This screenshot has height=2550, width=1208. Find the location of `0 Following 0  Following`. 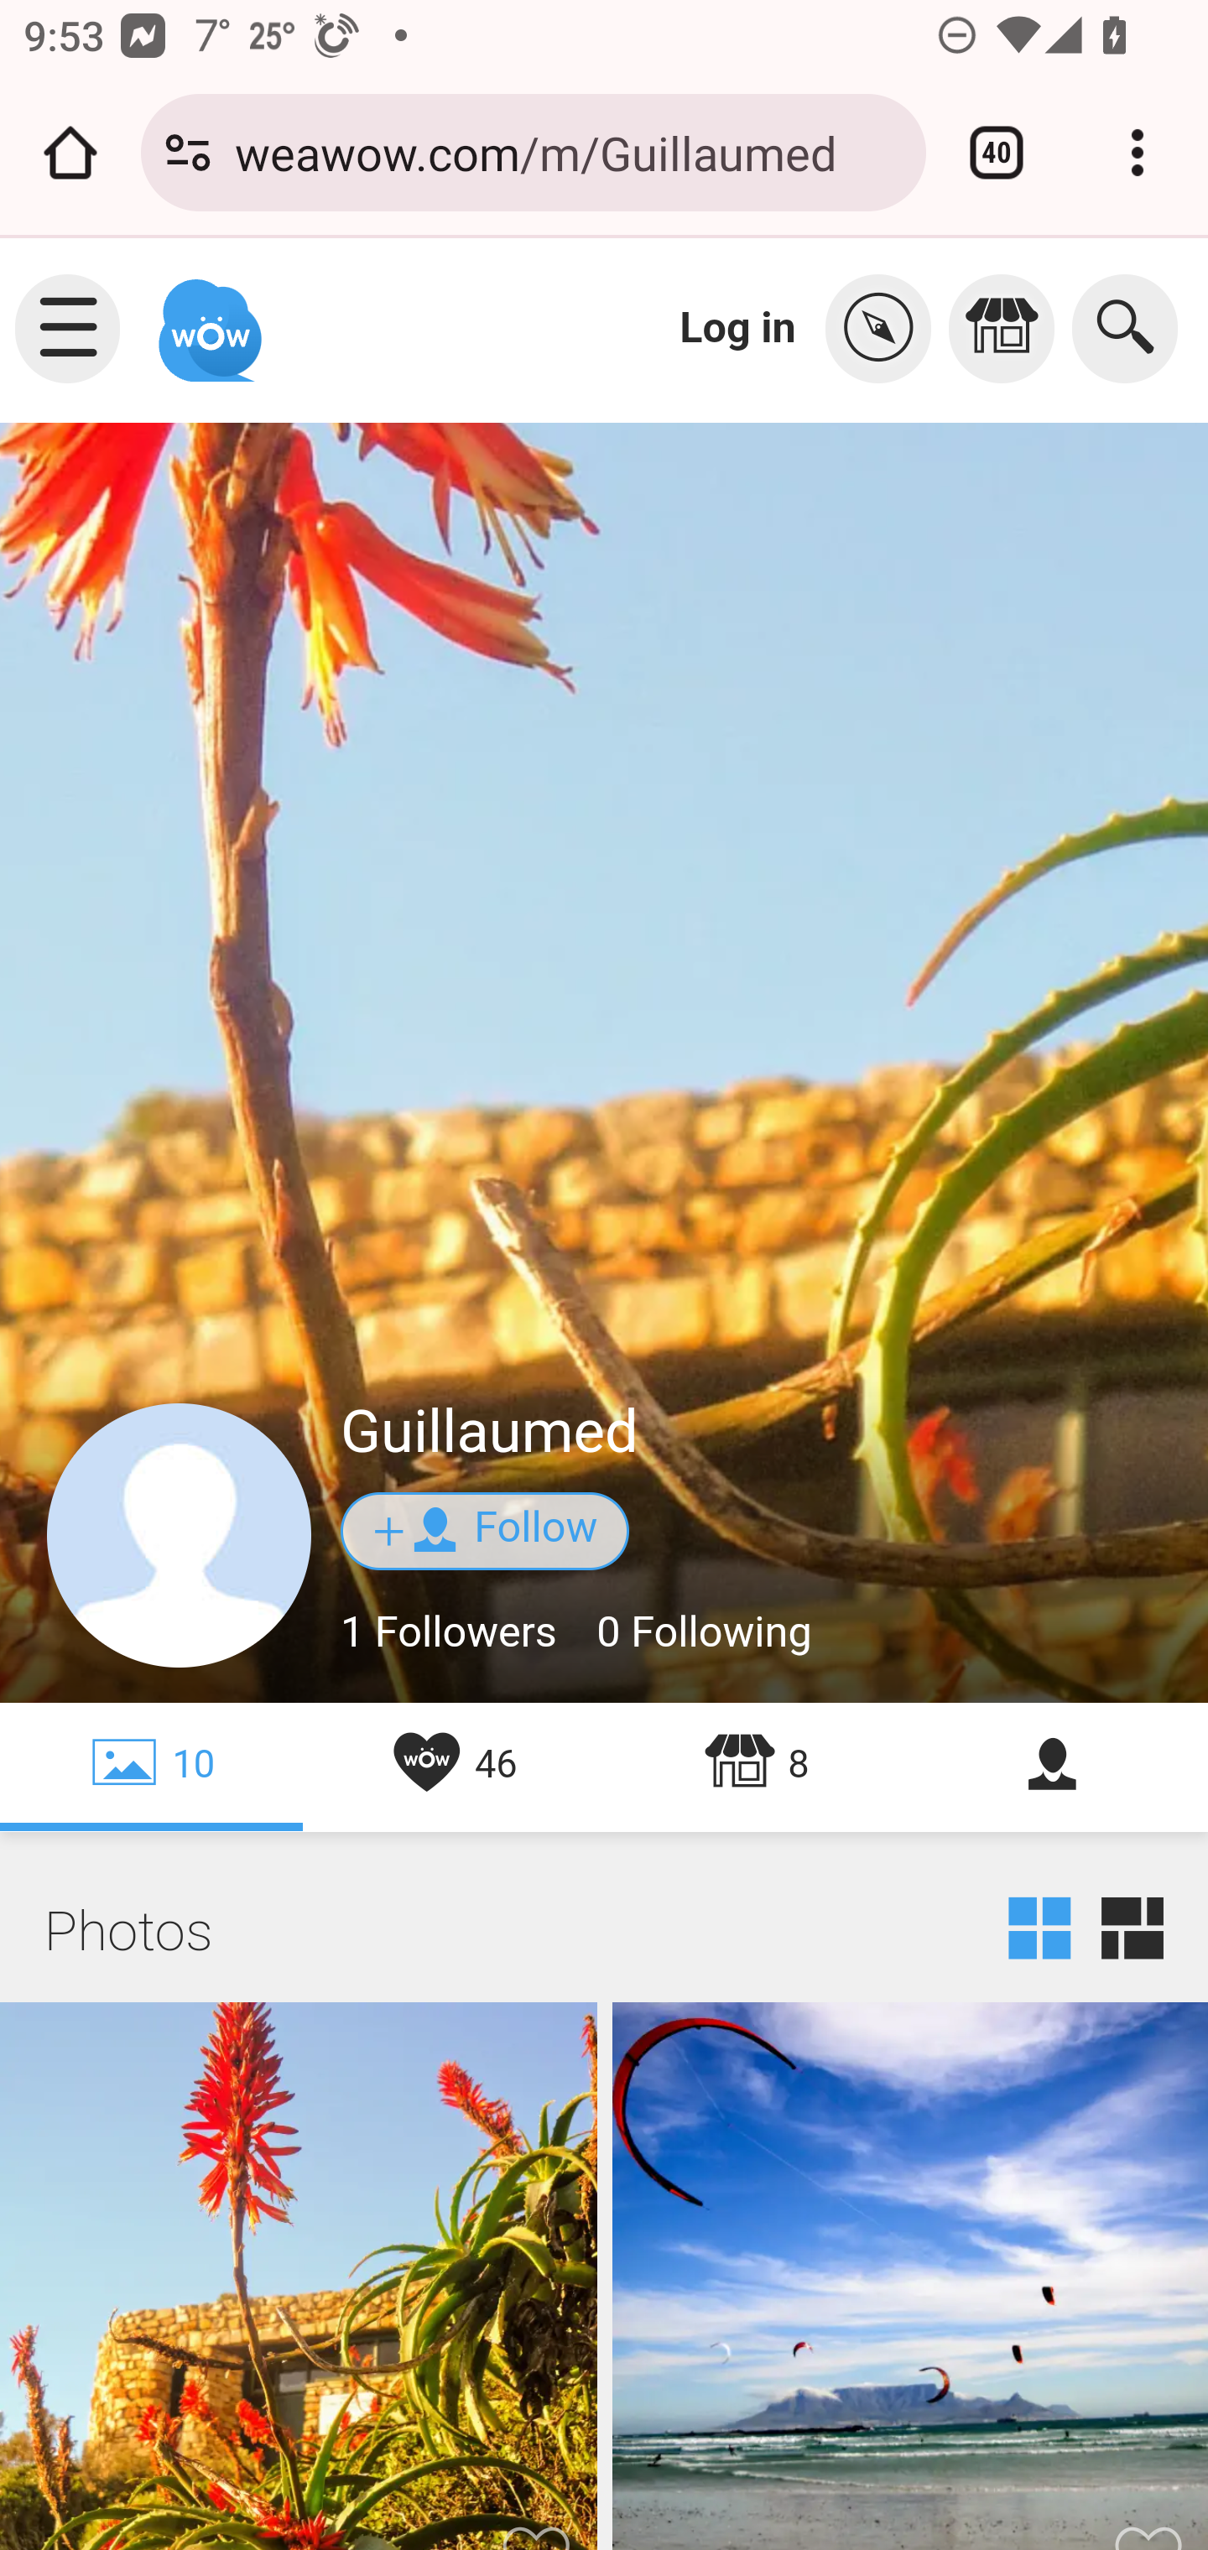

0 Following 0  Following is located at coordinates (704, 1633).